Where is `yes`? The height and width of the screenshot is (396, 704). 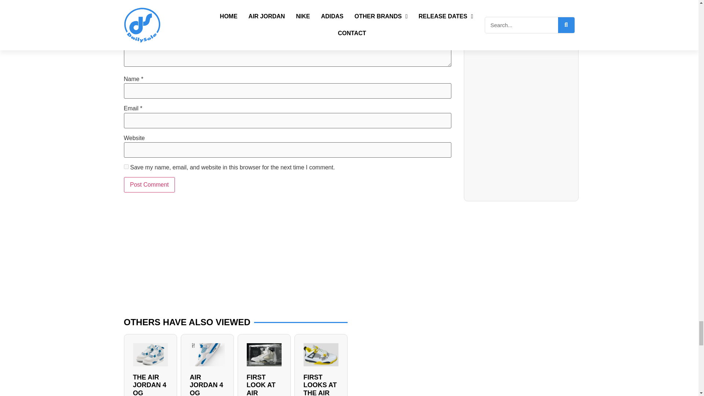
yes is located at coordinates (126, 166).